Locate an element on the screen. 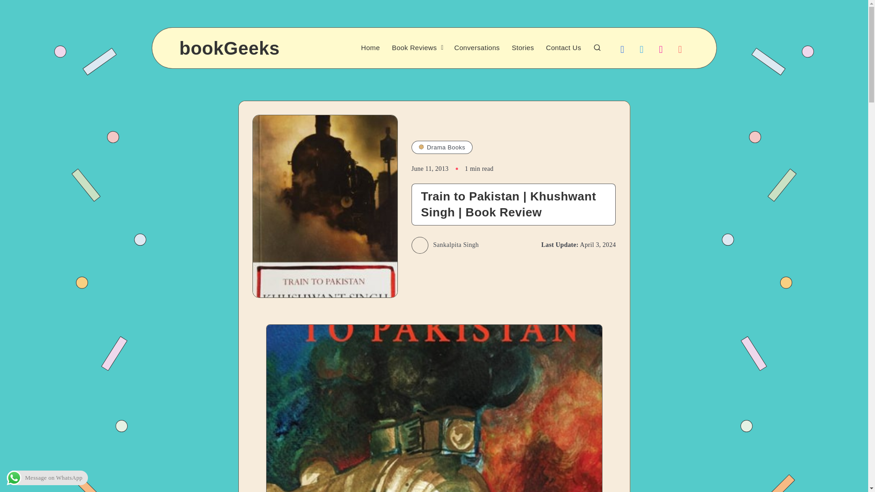 The width and height of the screenshot is (875, 492). Home is located at coordinates (370, 48).